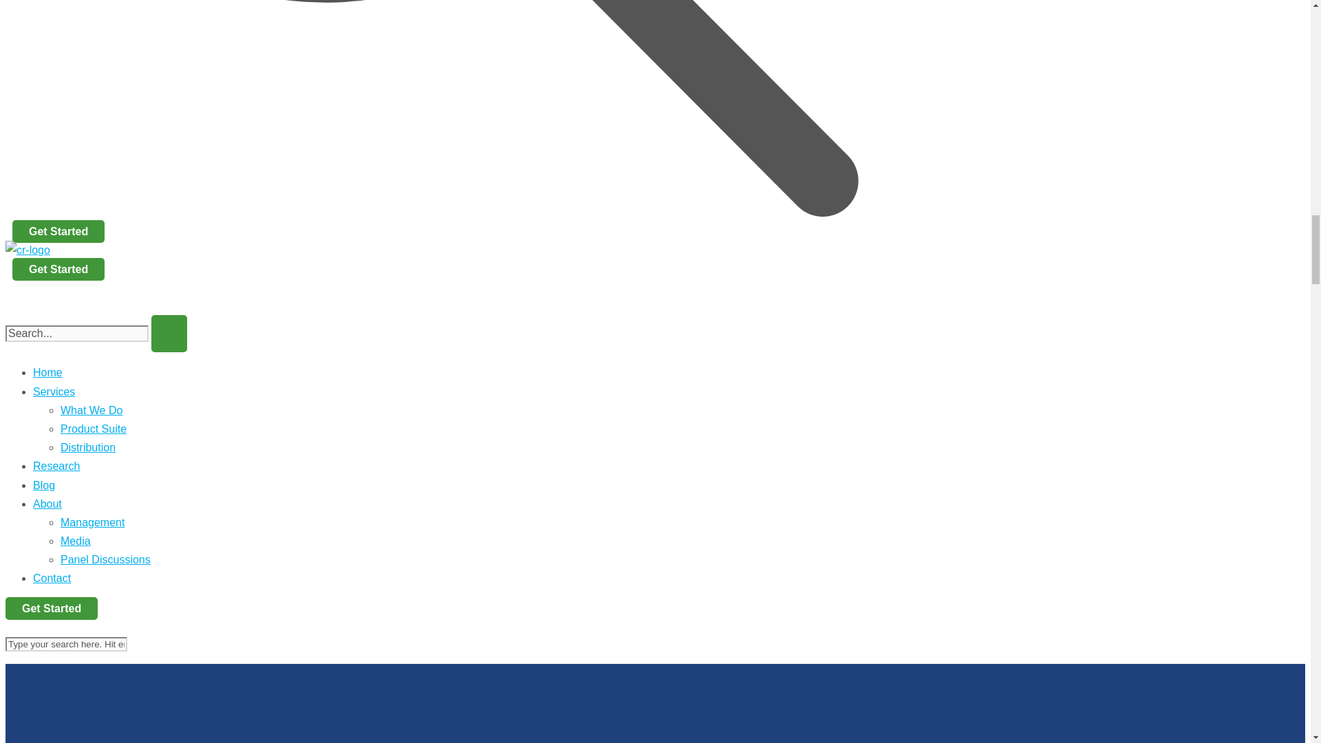  I want to click on Services, so click(54, 391).